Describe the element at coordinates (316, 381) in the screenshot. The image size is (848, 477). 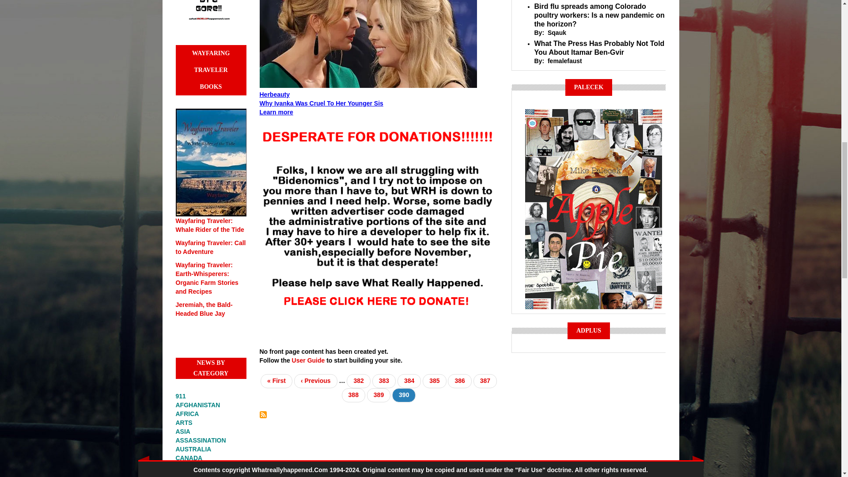
I see `Go to previous page` at that location.